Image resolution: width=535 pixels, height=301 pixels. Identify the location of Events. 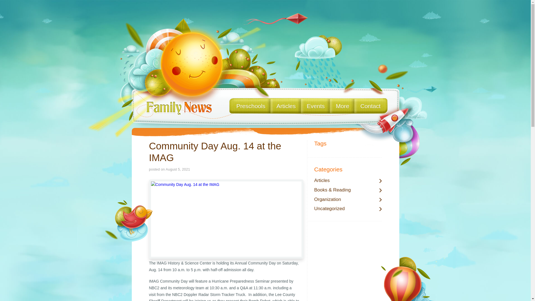
(315, 106).